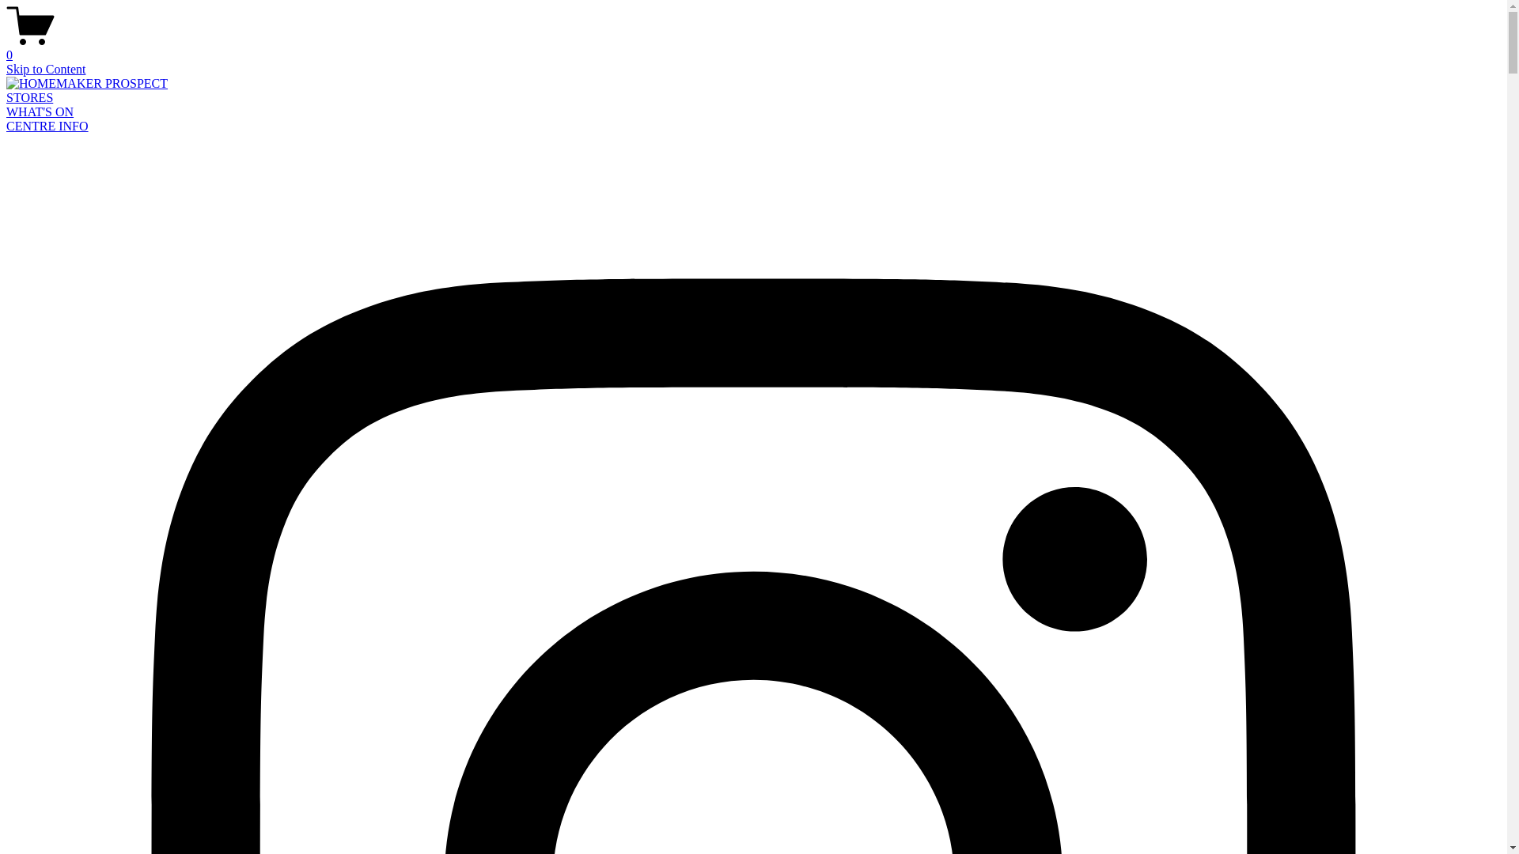 The image size is (1519, 854). What do you see at coordinates (753, 48) in the screenshot?
I see `0` at bounding box center [753, 48].